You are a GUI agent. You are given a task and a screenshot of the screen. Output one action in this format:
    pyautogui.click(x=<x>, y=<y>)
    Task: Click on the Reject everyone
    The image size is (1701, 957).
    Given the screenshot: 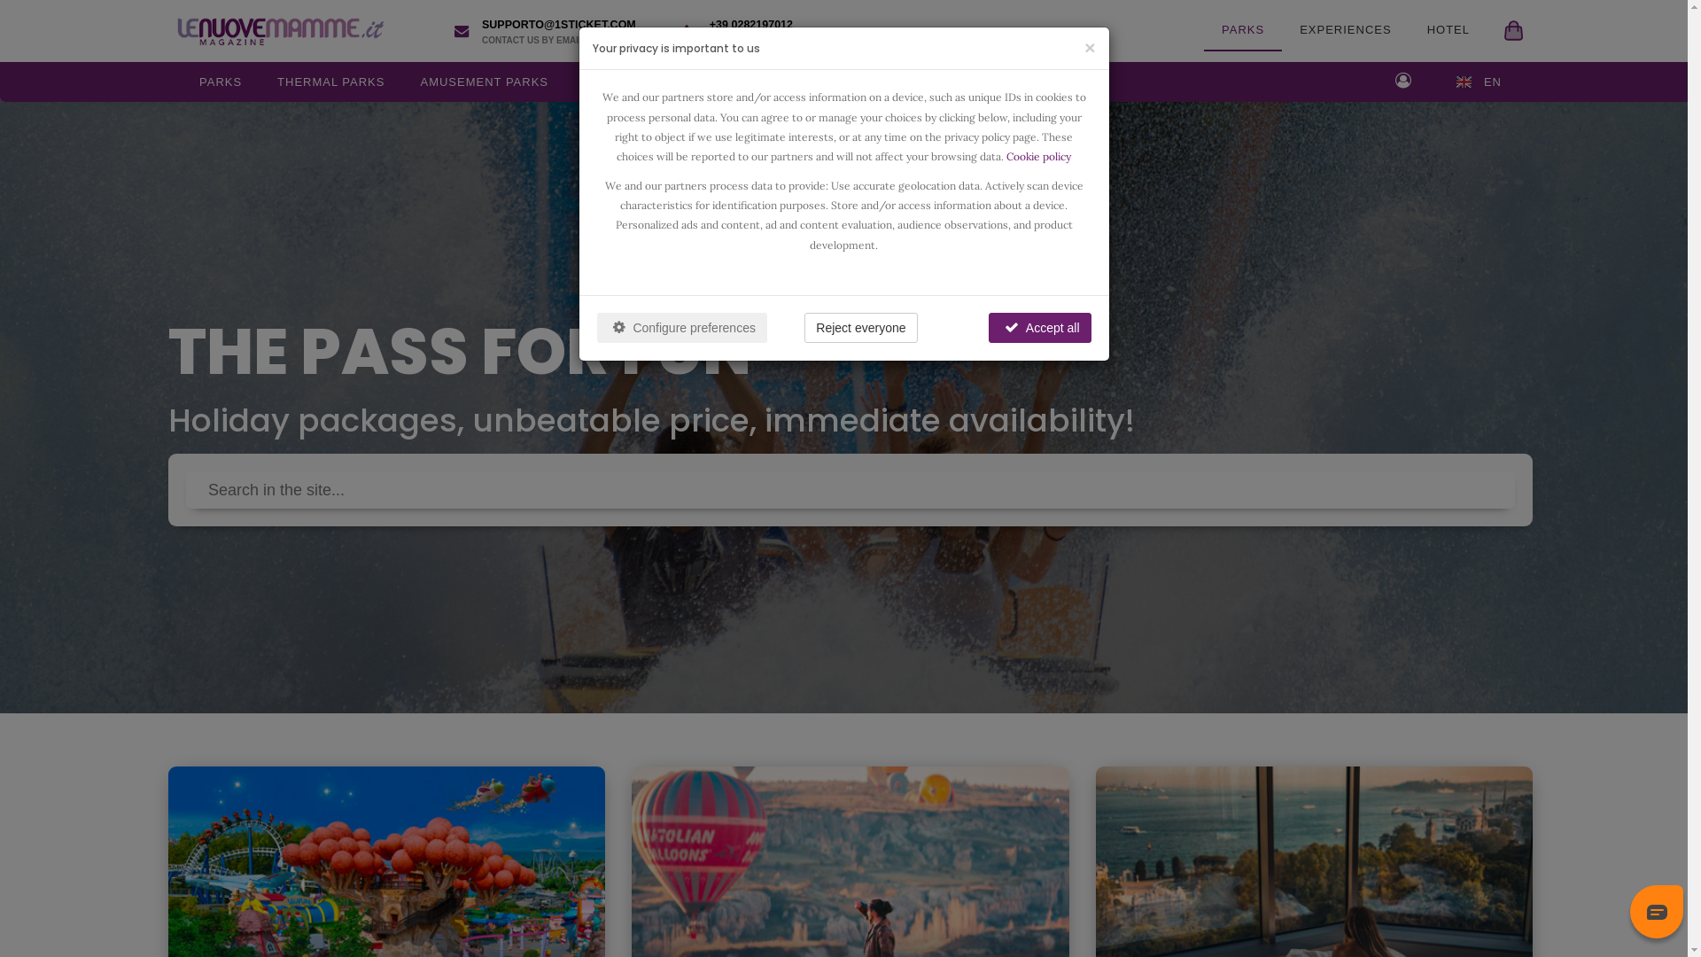 What is the action you would take?
    pyautogui.click(x=861, y=328)
    